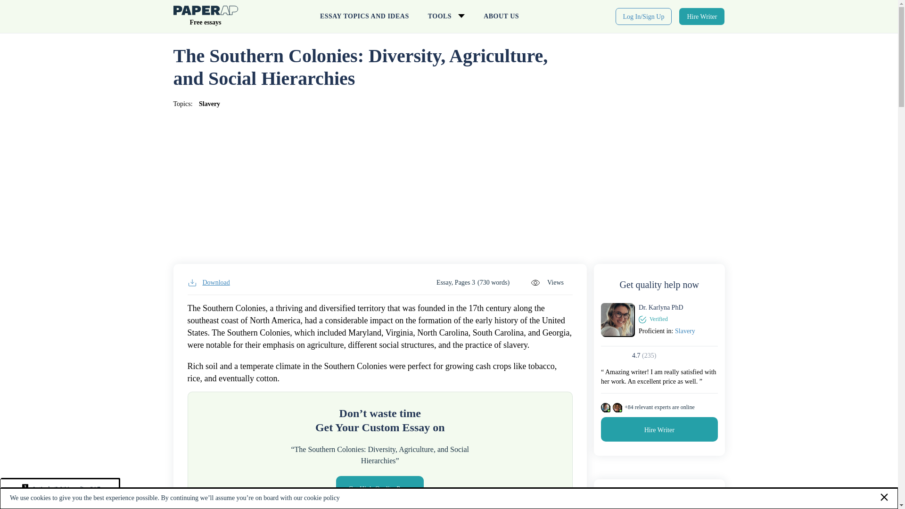 The width and height of the screenshot is (905, 509). I want to click on Slavery, so click(685, 331).